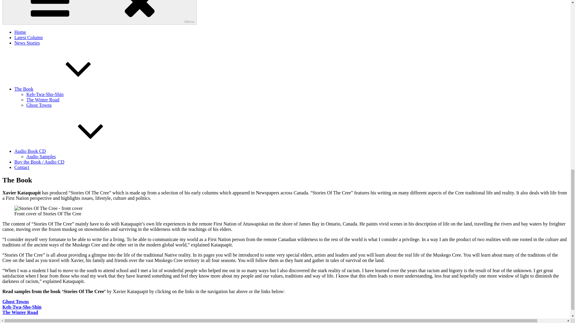 Image resolution: width=575 pixels, height=323 pixels. Describe the element at coordinates (22, 167) in the screenshot. I see `Contact` at that location.